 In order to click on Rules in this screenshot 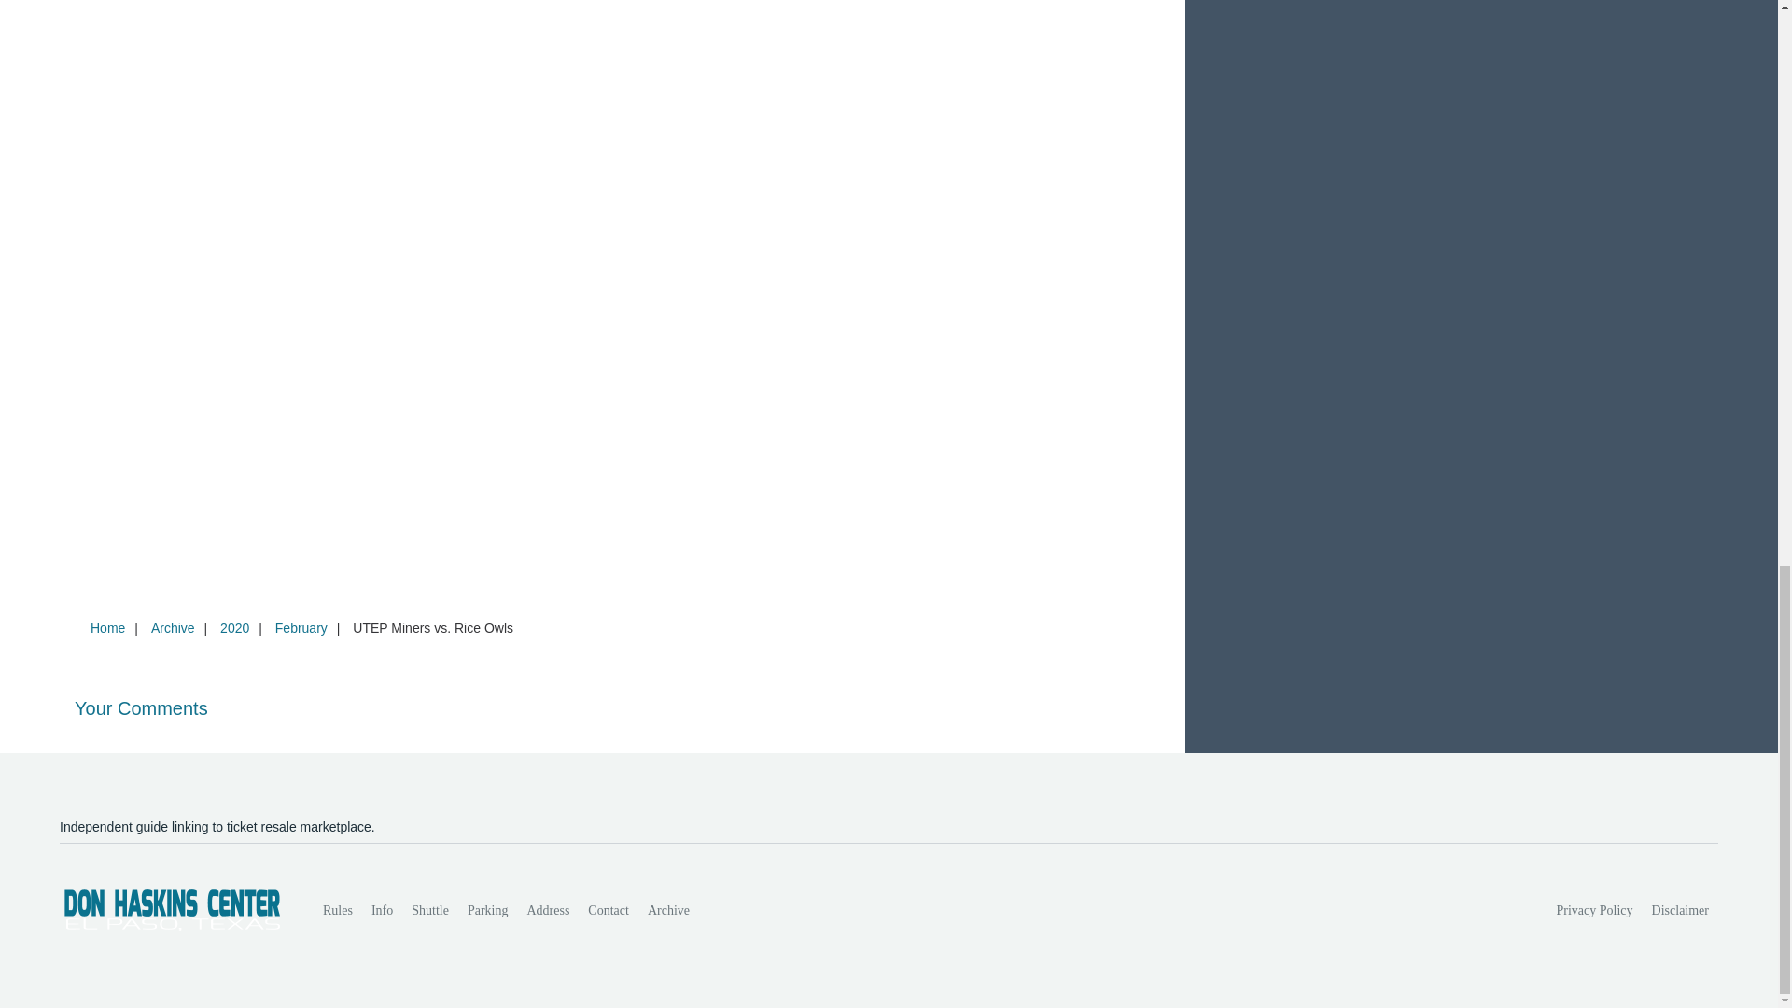, I will do `click(338, 910)`.